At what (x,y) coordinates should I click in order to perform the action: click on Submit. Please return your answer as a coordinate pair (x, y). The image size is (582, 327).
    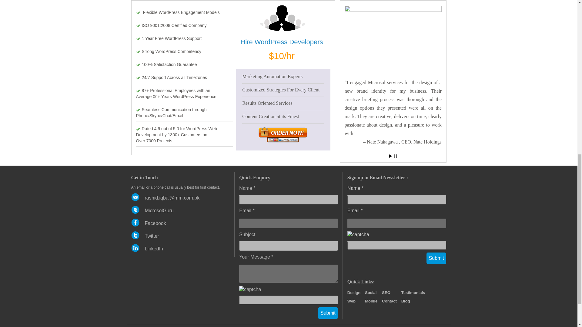
    Looking at the image, I should click on (436, 258).